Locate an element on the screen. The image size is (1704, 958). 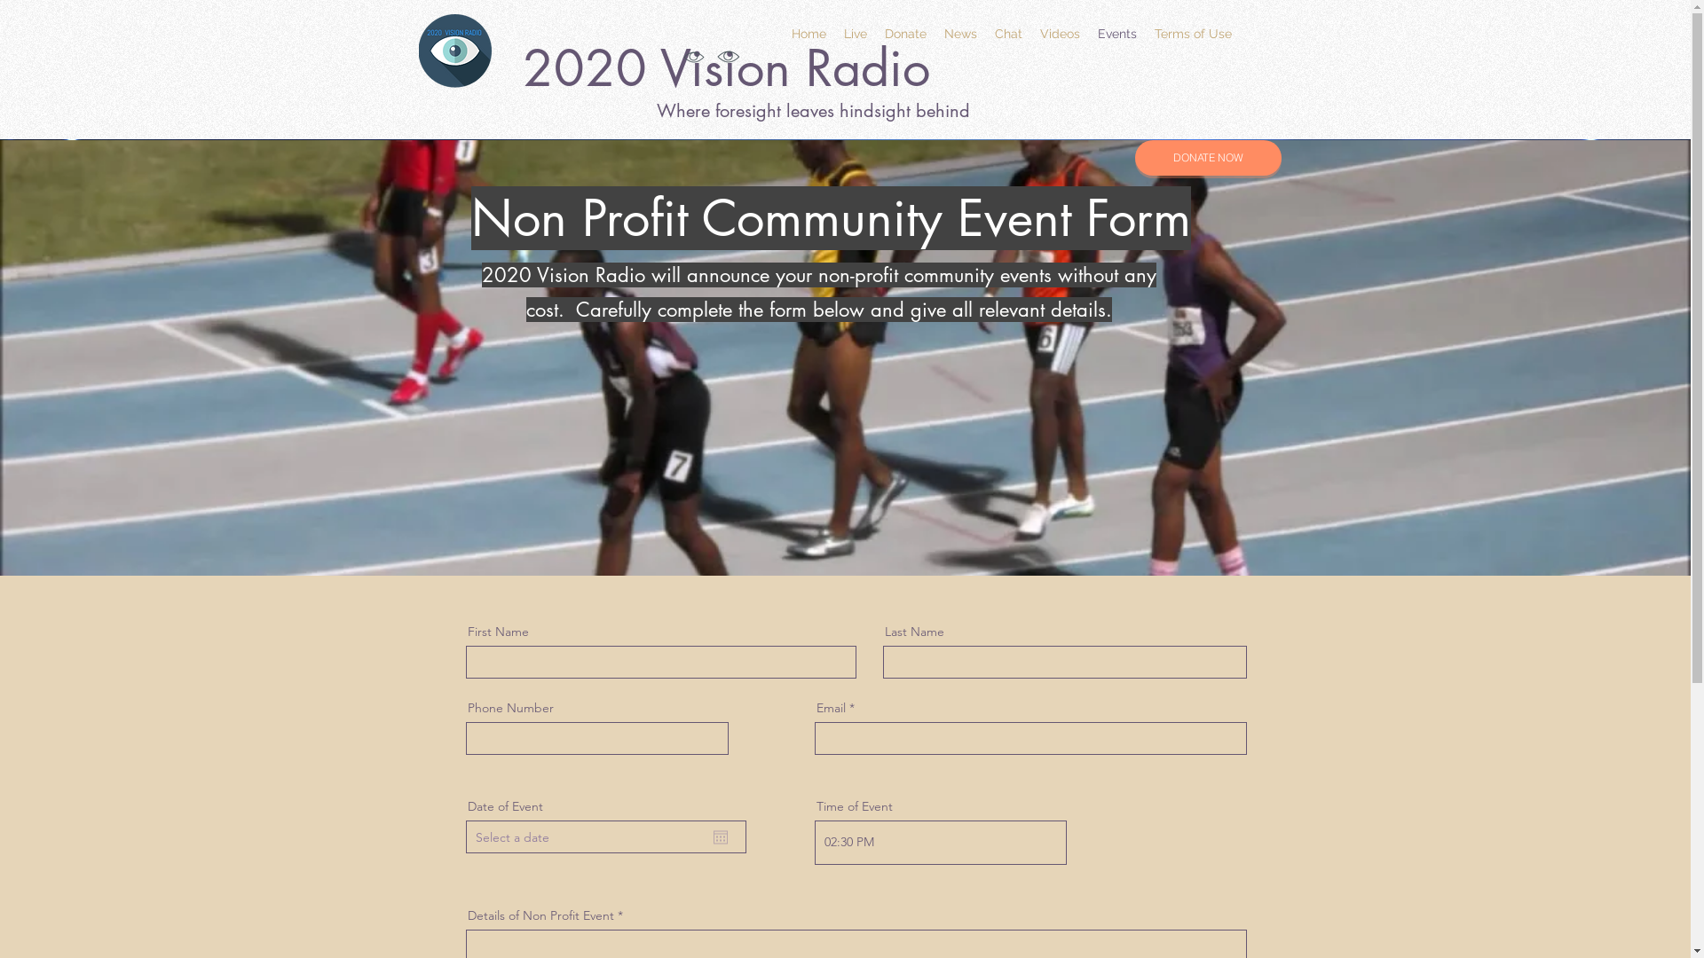
Videos is located at coordinates (1060, 34).